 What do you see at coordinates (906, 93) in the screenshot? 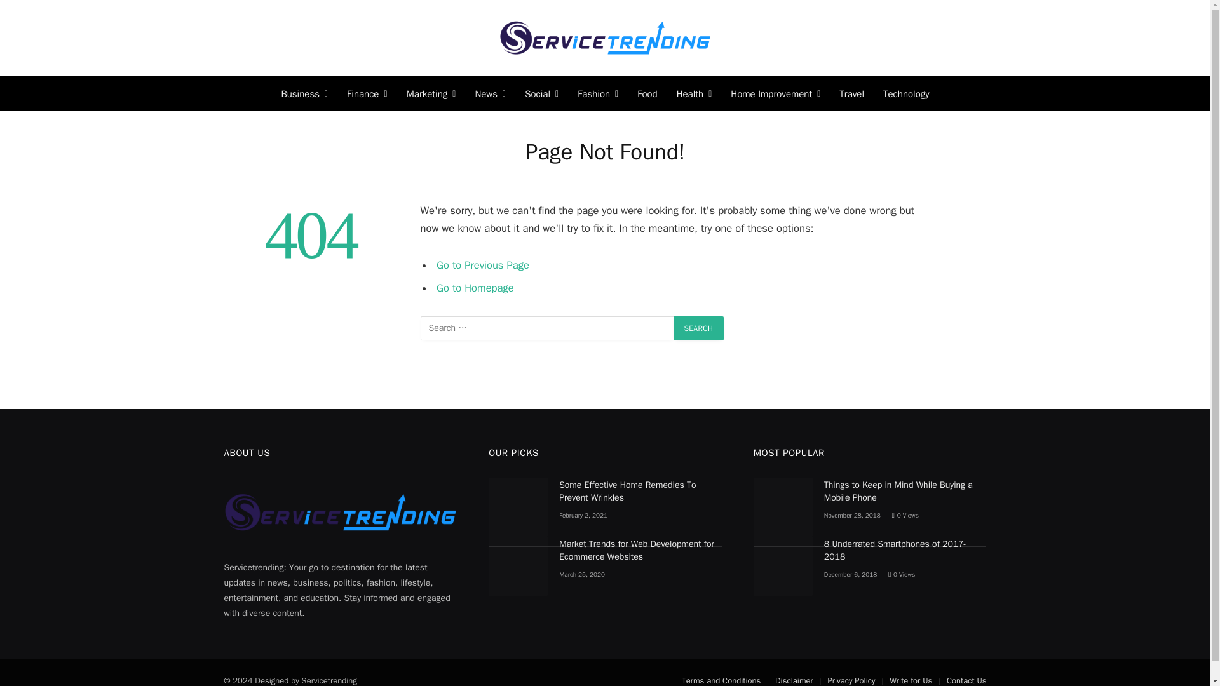
I see `Technology` at bounding box center [906, 93].